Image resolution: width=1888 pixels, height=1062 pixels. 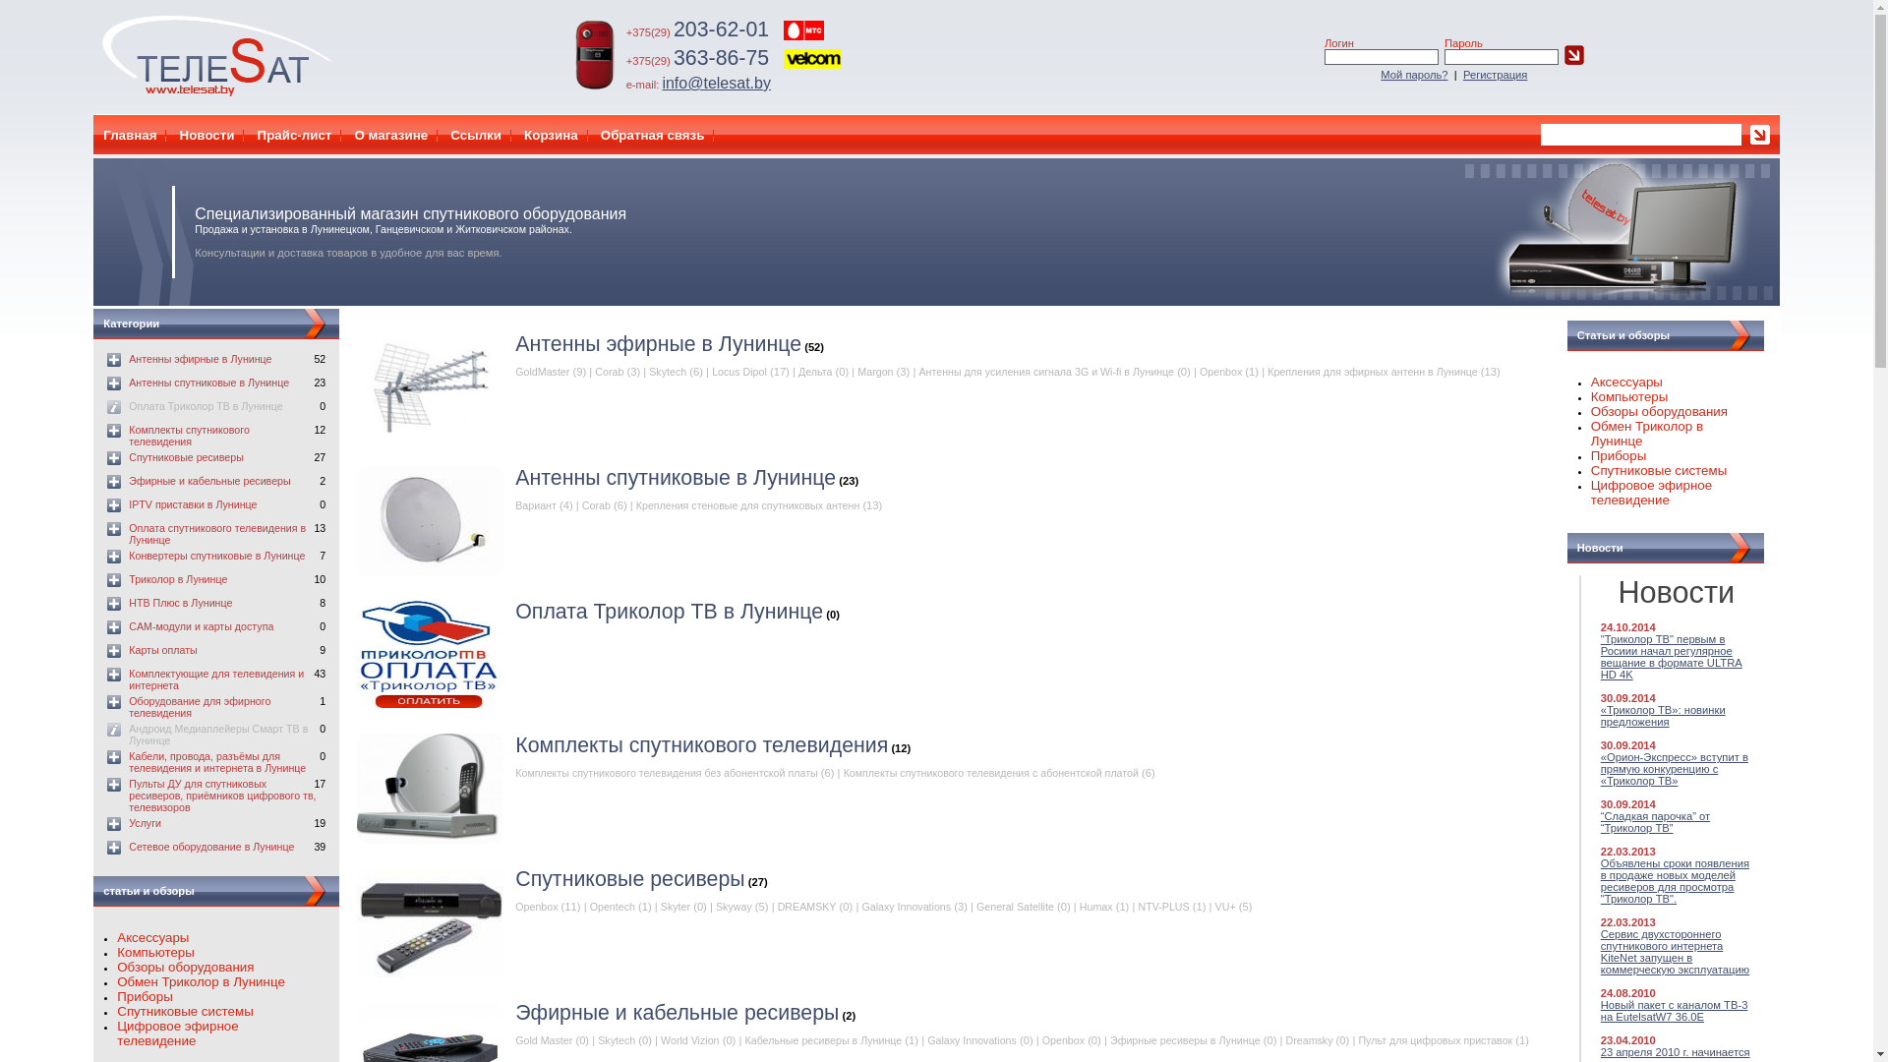 What do you see at coordinates (431, 655) in the screenshot?
I see ` ` at bounding box center [431, 655].